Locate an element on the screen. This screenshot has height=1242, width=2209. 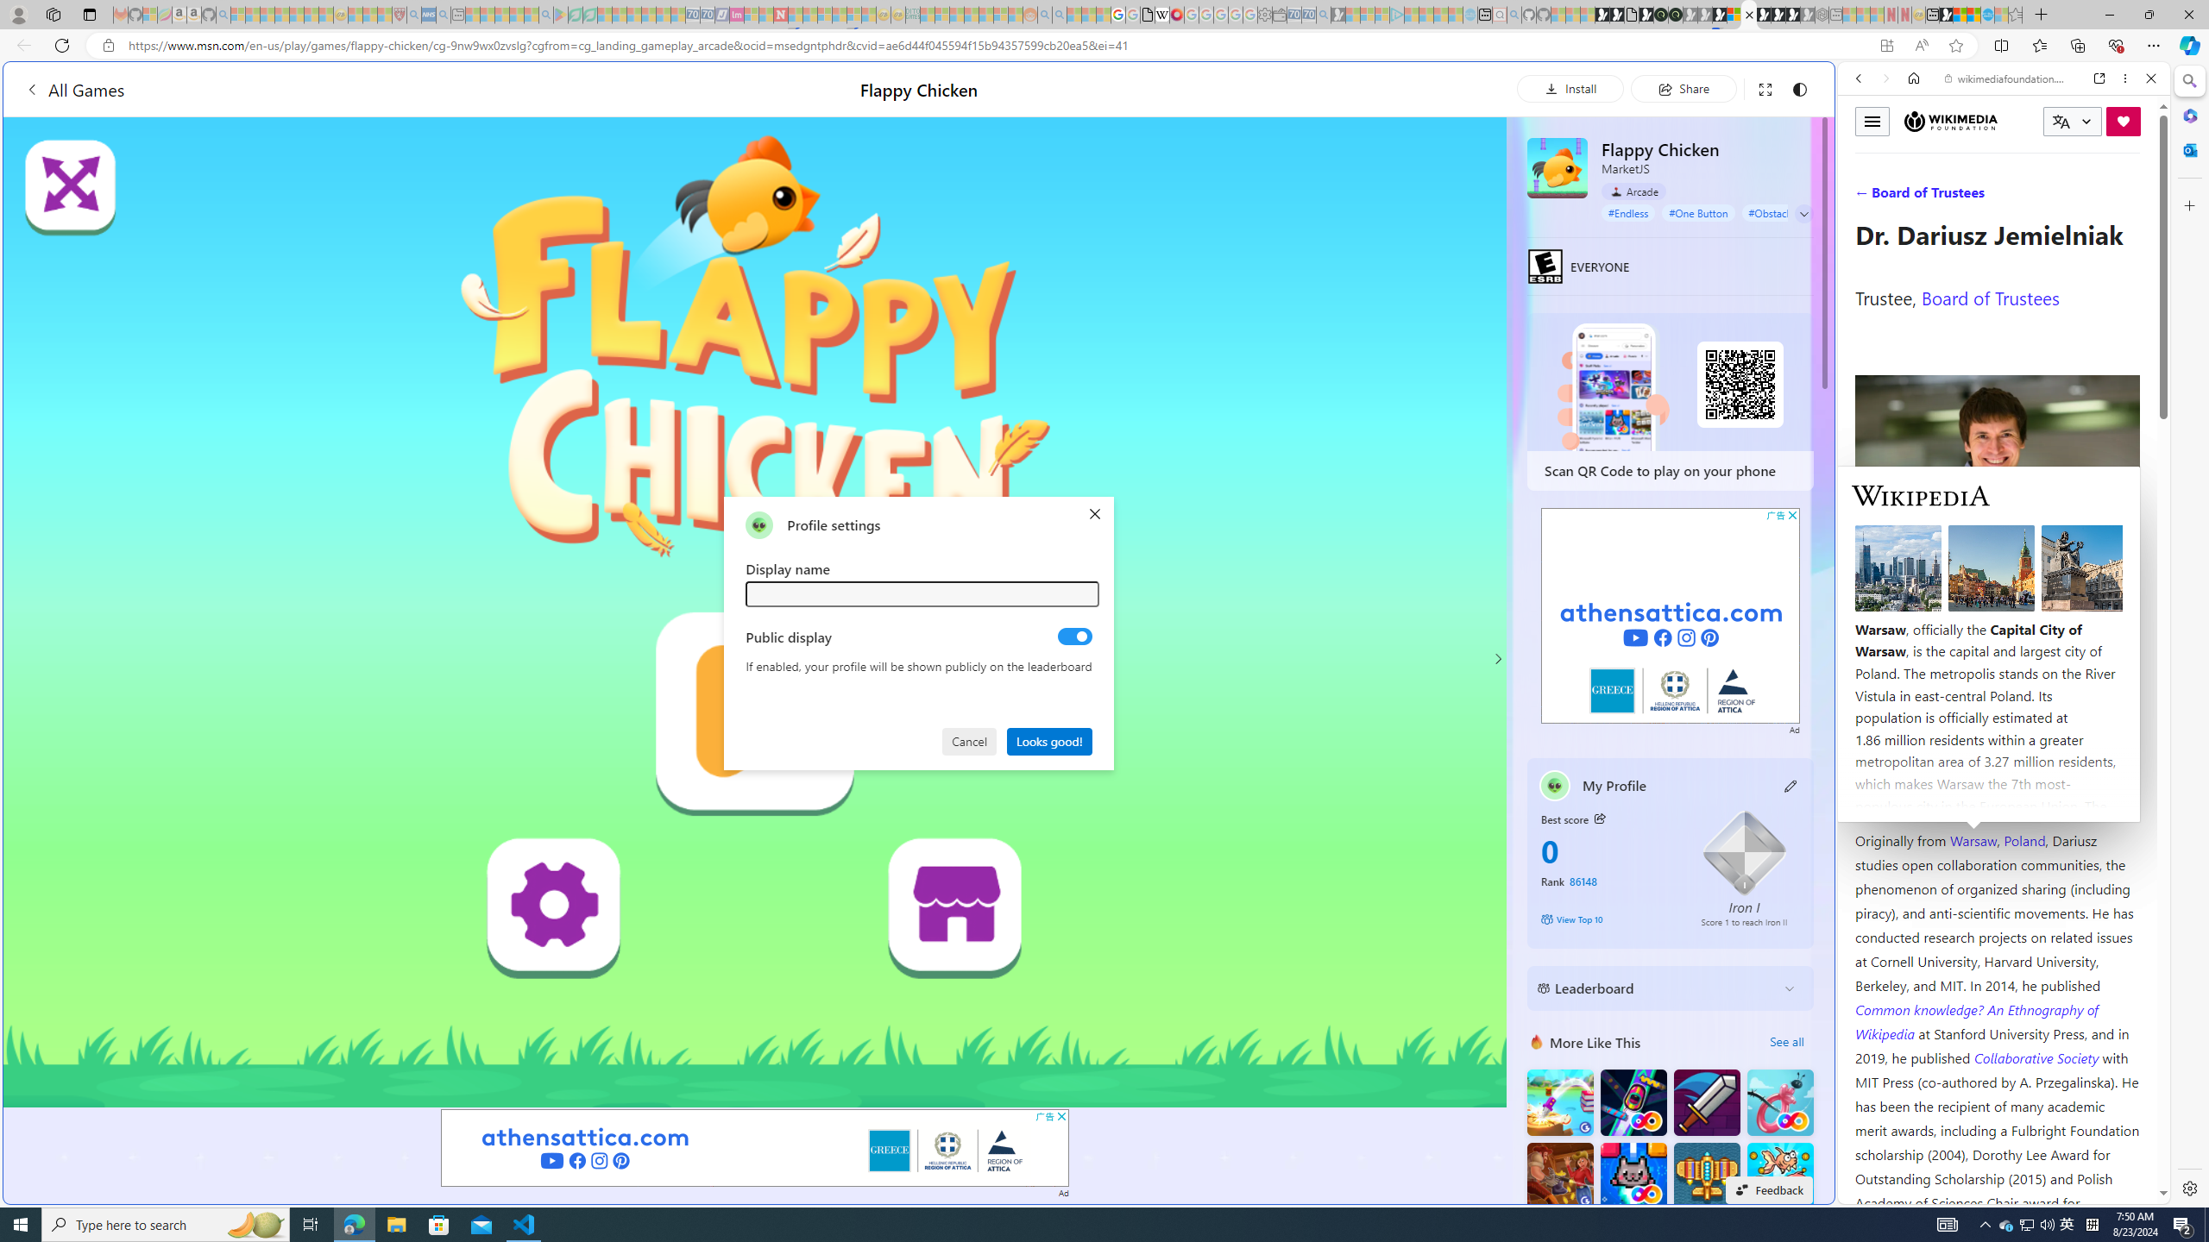
Settings - Sleeping is located at coordinates (1264, 15).